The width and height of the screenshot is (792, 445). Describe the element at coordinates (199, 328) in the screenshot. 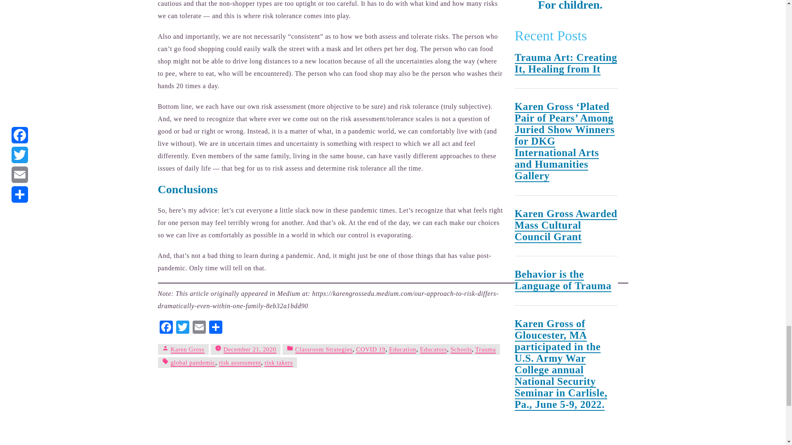

I see `Email` at that location.